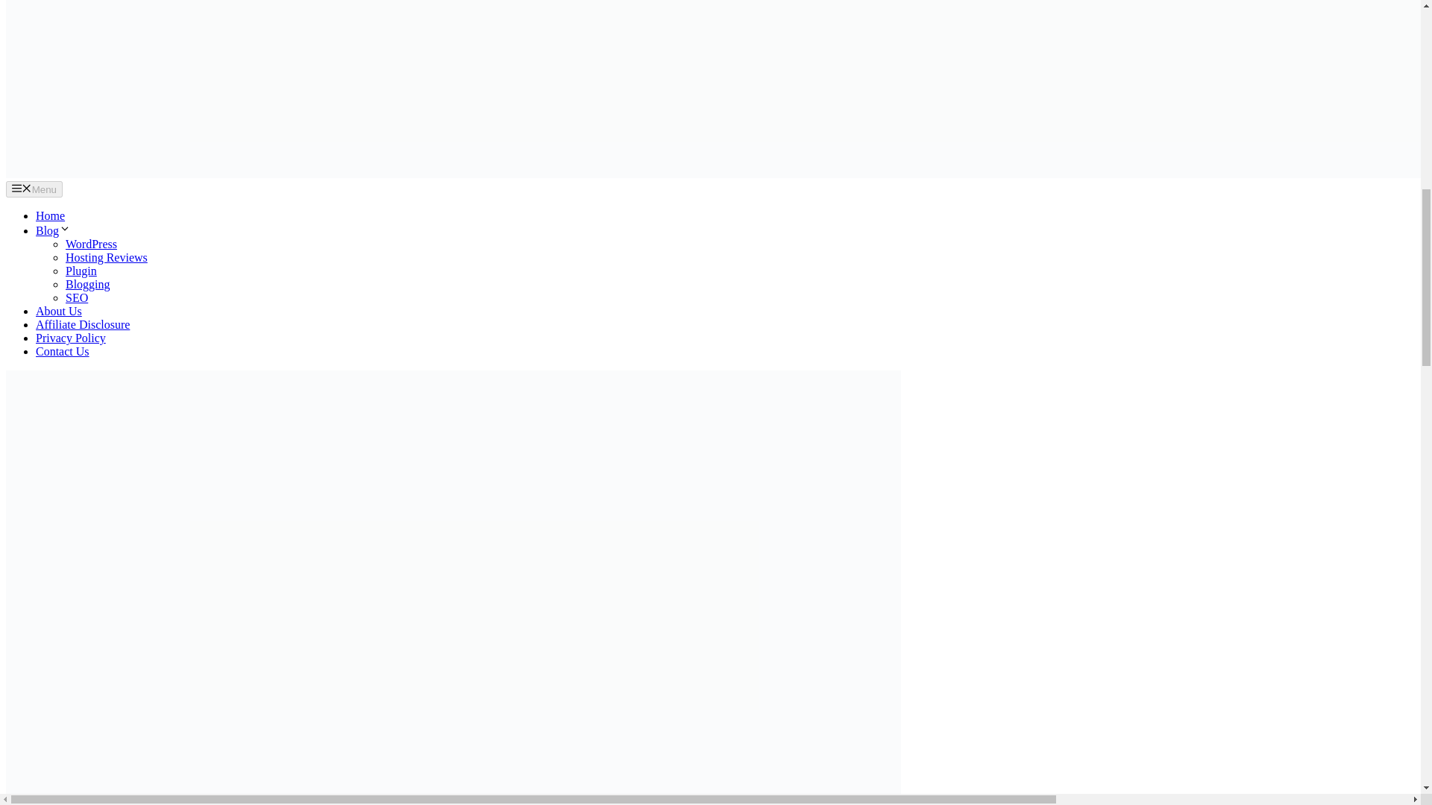 This screenshot has height=805, width=1432. I want to click on Blogging, so click(88, 283).